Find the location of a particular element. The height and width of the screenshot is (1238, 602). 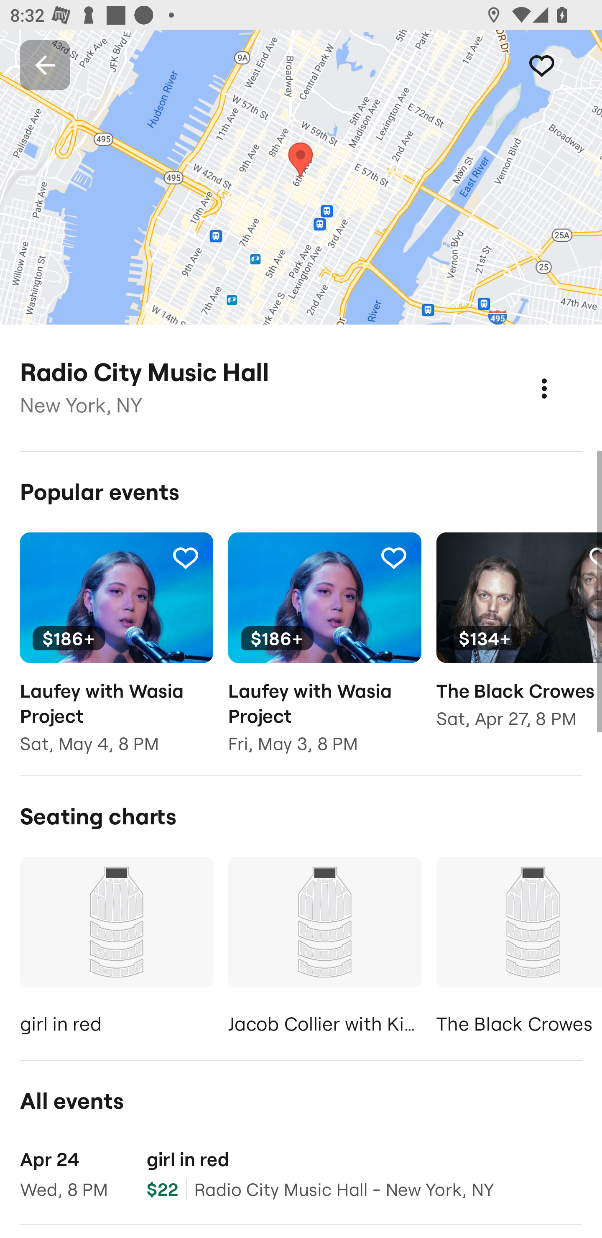

Tracking is located at coordinates (185, 557).